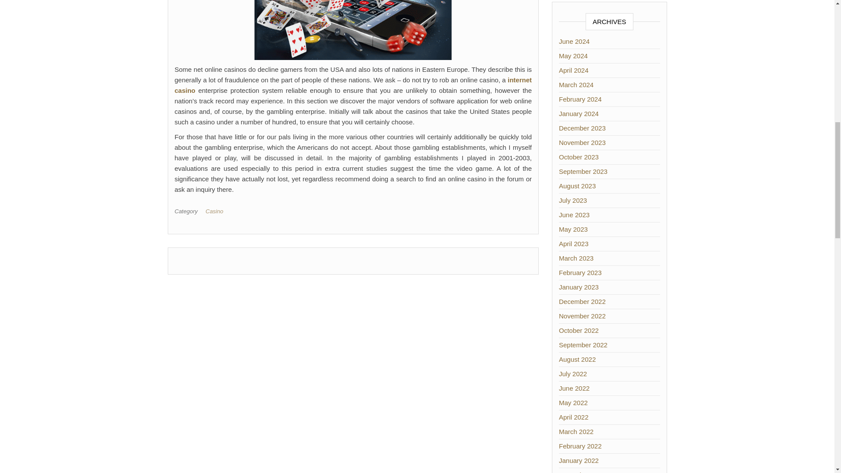 The image size is (841, 473). Describe the element at coordinates (579, 157) in the screenshot. I see `October 2023` at that location.